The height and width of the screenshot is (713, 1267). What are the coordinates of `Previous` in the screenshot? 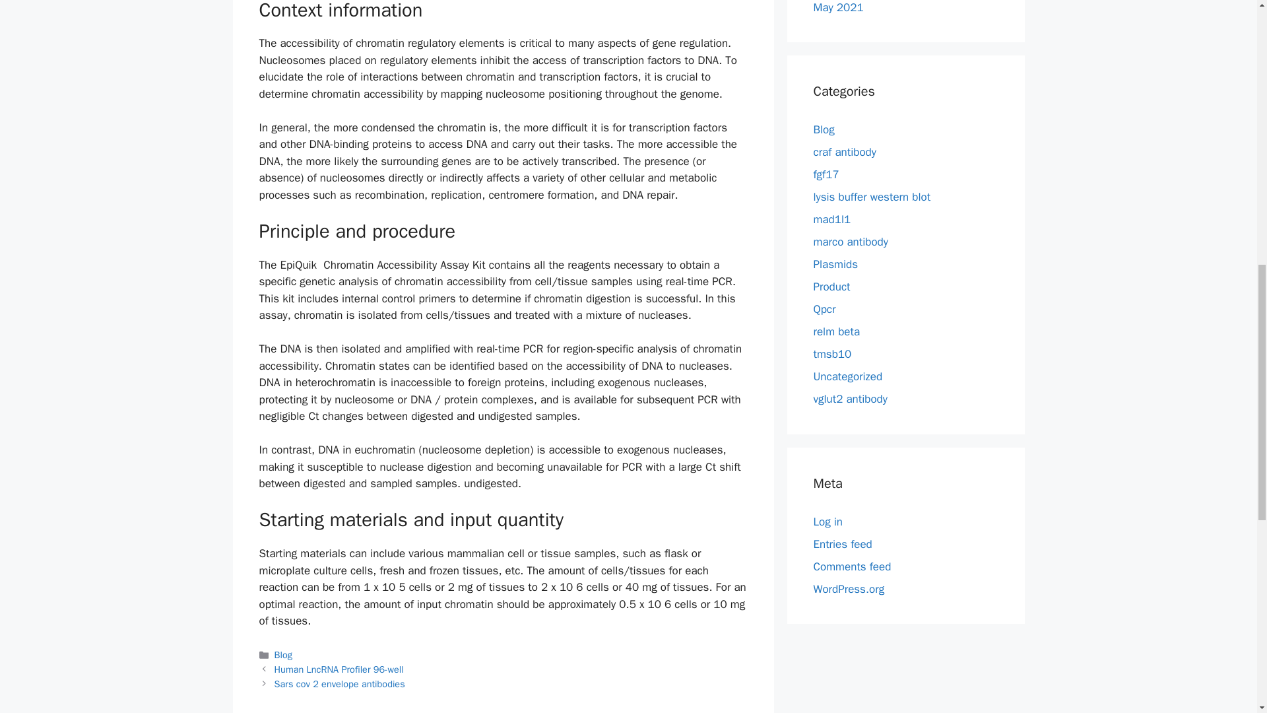 It's located at (339, 669).